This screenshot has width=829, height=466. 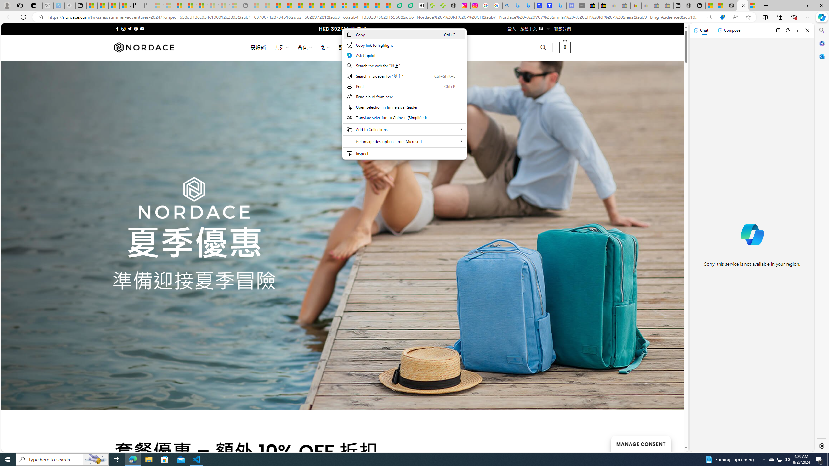 What do you see at coordinates (71, 6) in the screenshot?
I see `Buy iPad - Apple - Sleeping` at bounding box center [71, 6].